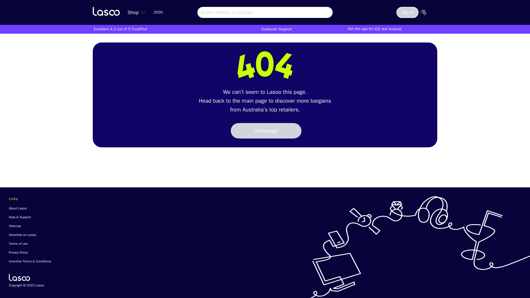 This screenshot has height=298, width=530. What do you see at coordinates (136, 12) in the screenshot?
I see `Shop` at bounding box center [136, 12].